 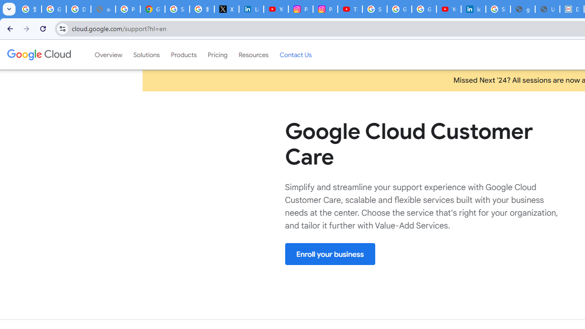 I want to click on Products, so click(x=184, y=54).